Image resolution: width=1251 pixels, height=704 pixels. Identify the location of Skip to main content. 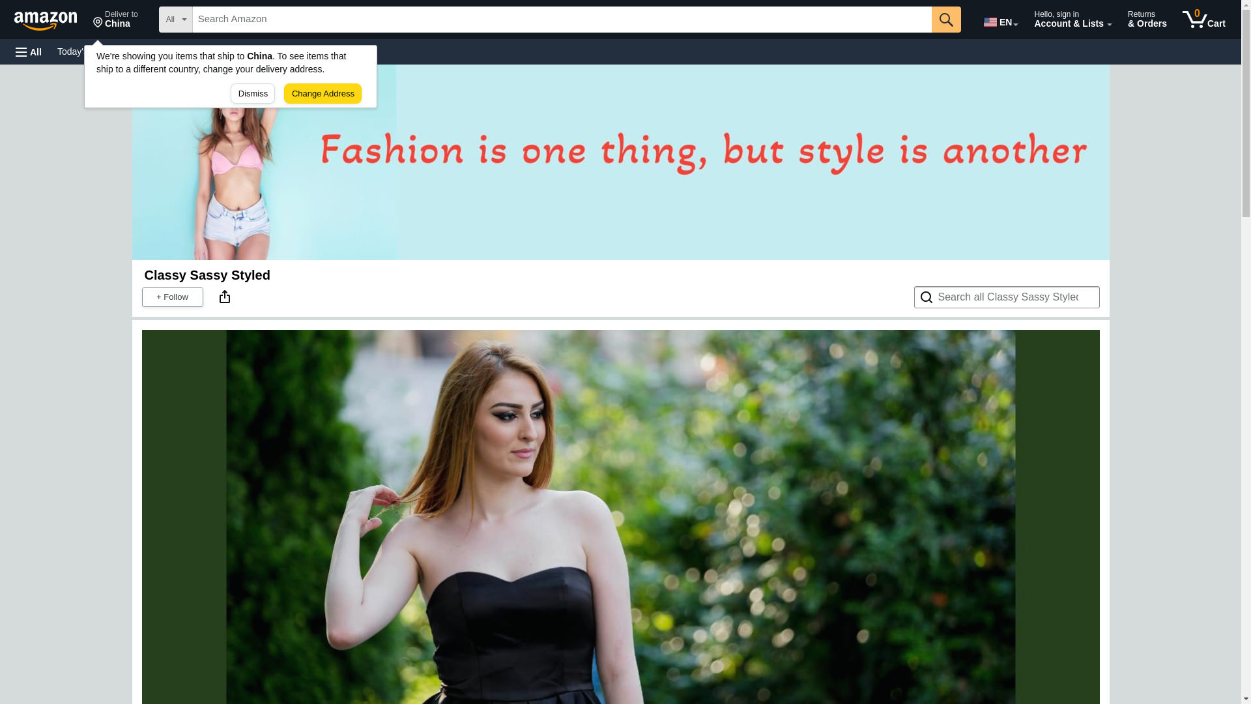
(946, 19).